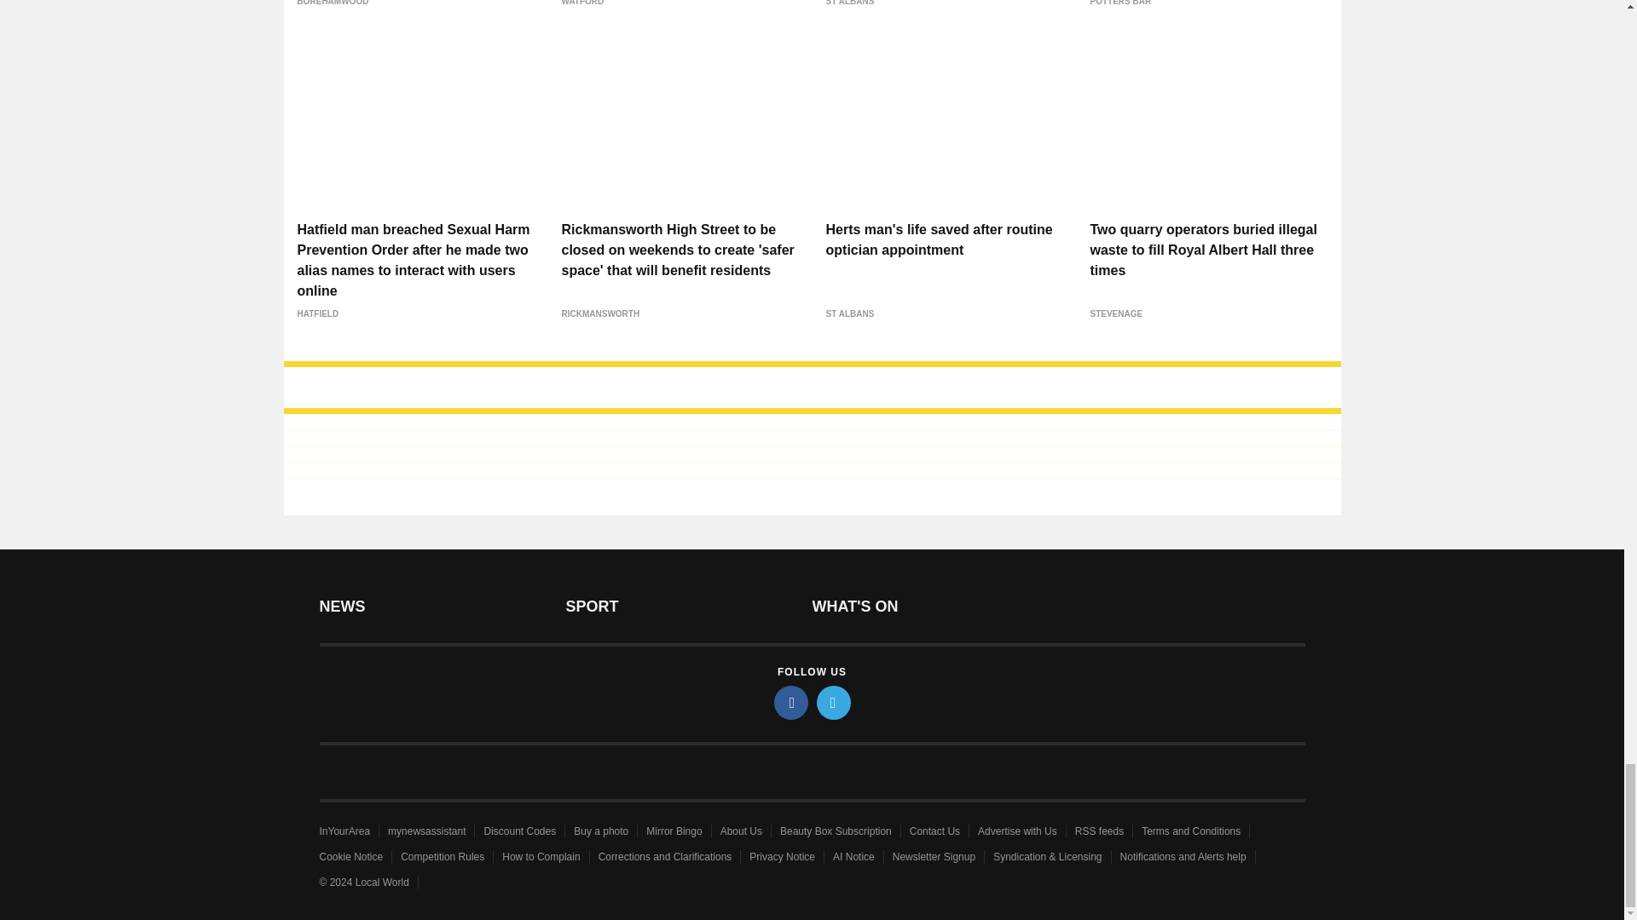 The image size is (1637, 920). What do you see at coordinates (791, 702) in the screenshot?
I see `facebook` at bounding box center [791, 702].